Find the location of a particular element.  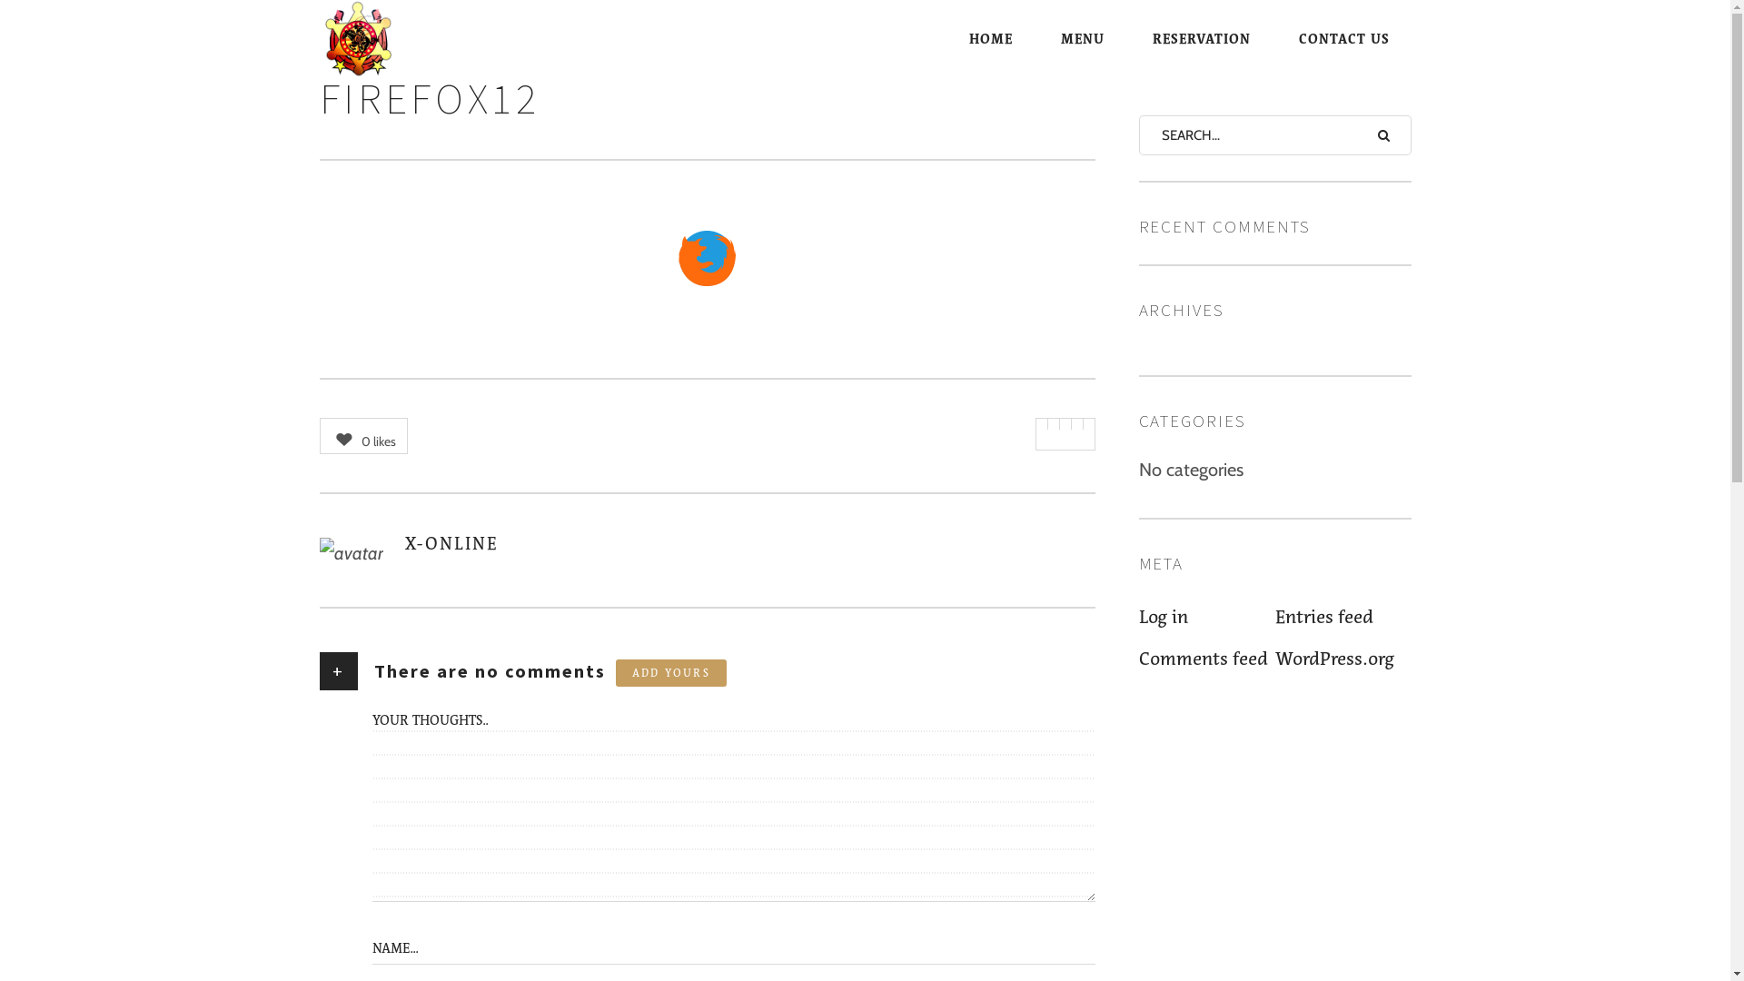

Cowboy Thai Dee Why Restaurant is located at coordinates (398, 38).